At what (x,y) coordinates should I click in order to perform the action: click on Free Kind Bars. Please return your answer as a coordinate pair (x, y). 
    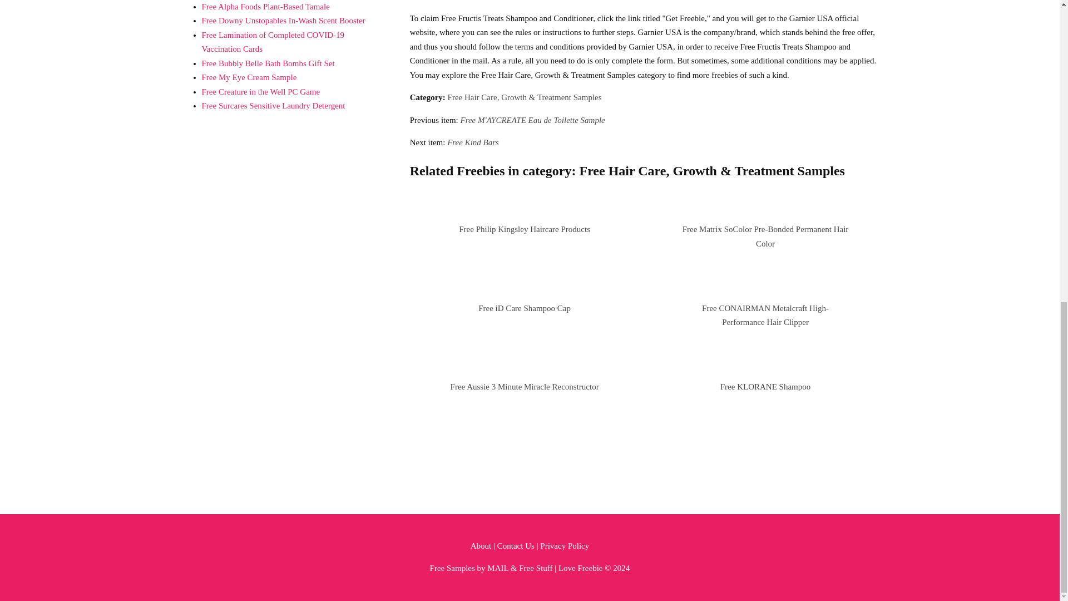
    Looking at the image, I should click on (473, 142).